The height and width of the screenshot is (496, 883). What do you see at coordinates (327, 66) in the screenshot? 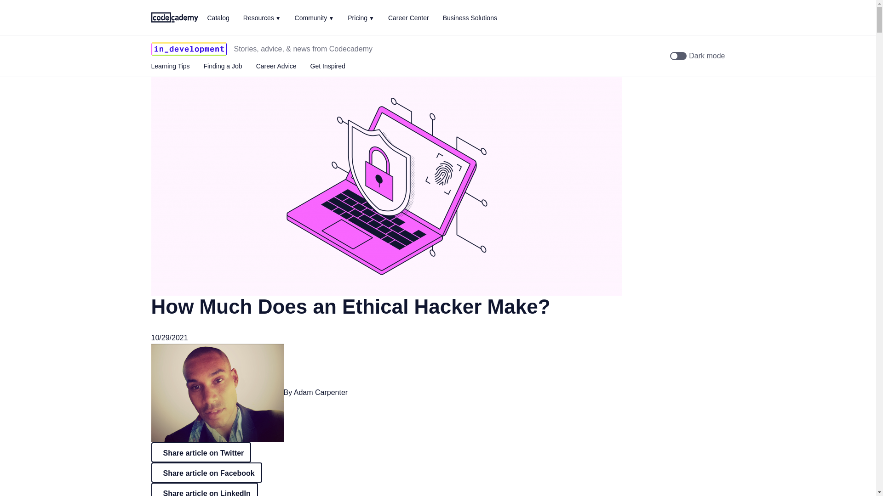
I see `Get Inspired` at bounding box center [327, 66].